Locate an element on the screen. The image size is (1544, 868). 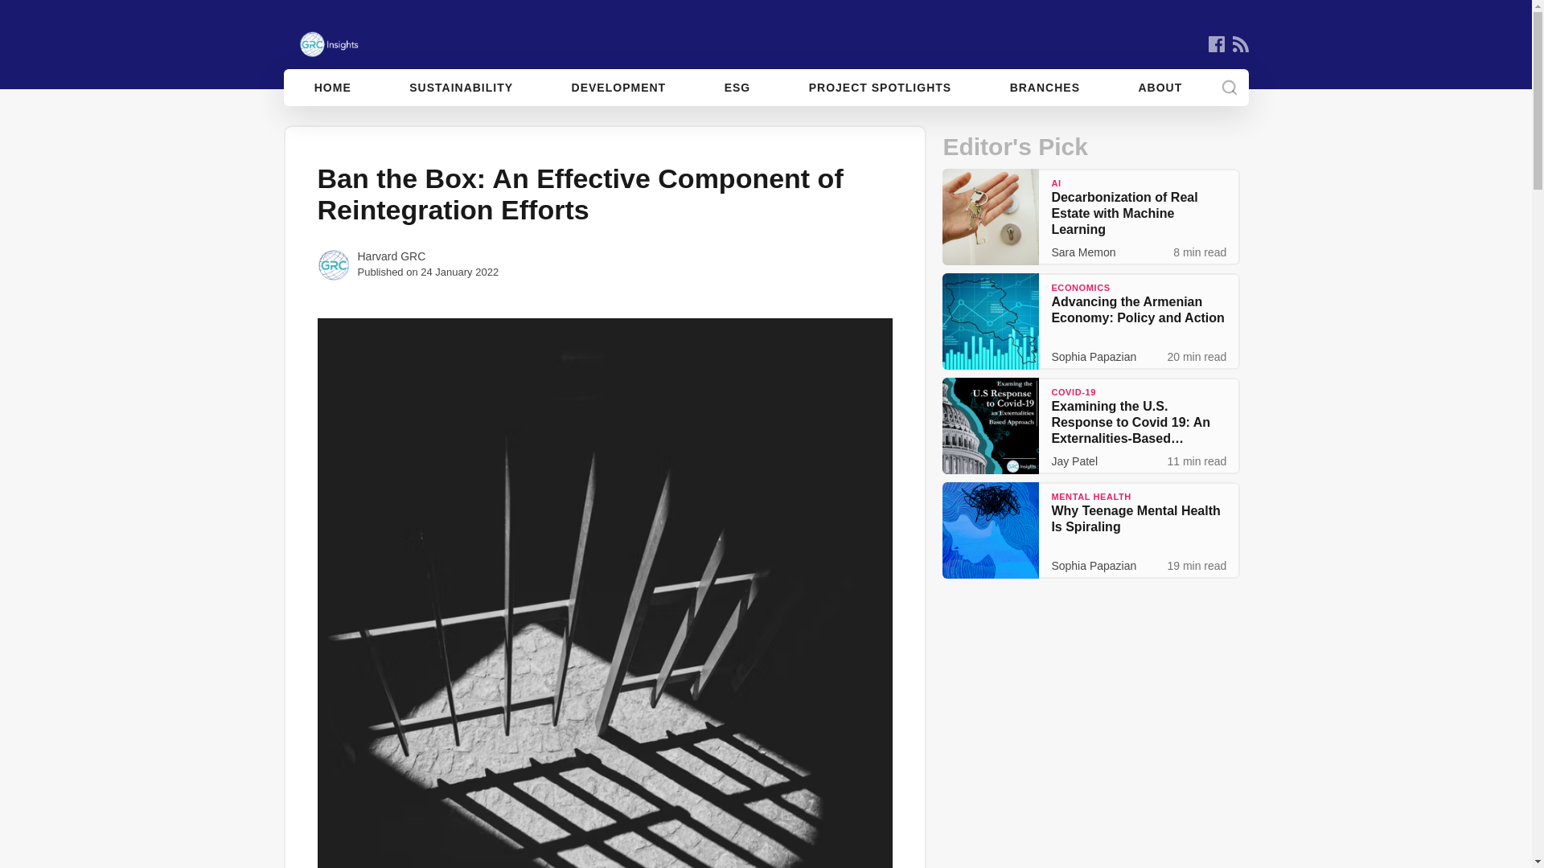
ABOUT is located at coordinates (1160, 87).